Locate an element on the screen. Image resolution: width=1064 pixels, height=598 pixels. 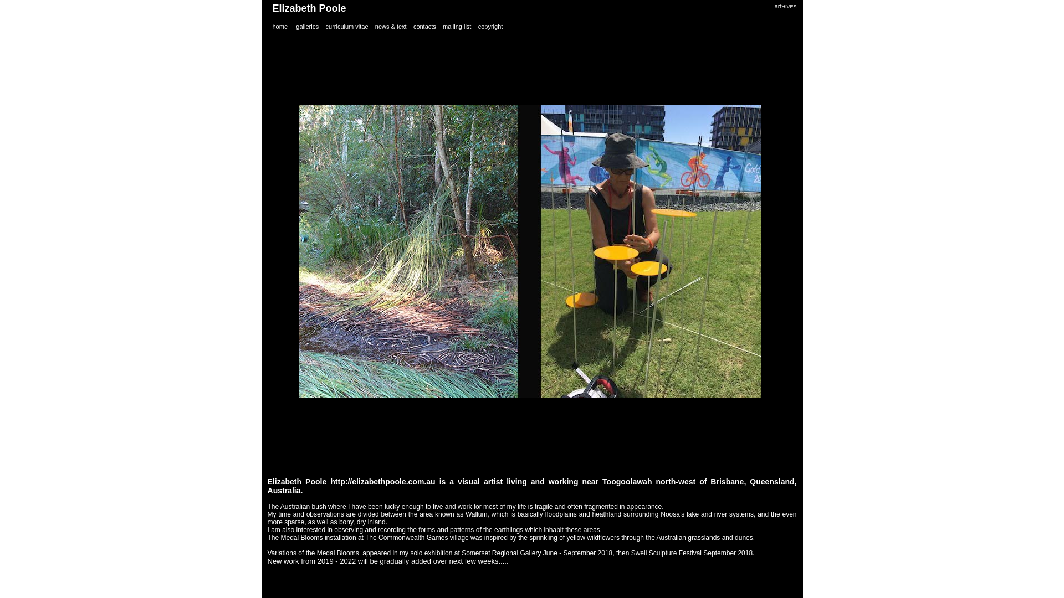
curriculum vitae is located at coordinates (347, 27).